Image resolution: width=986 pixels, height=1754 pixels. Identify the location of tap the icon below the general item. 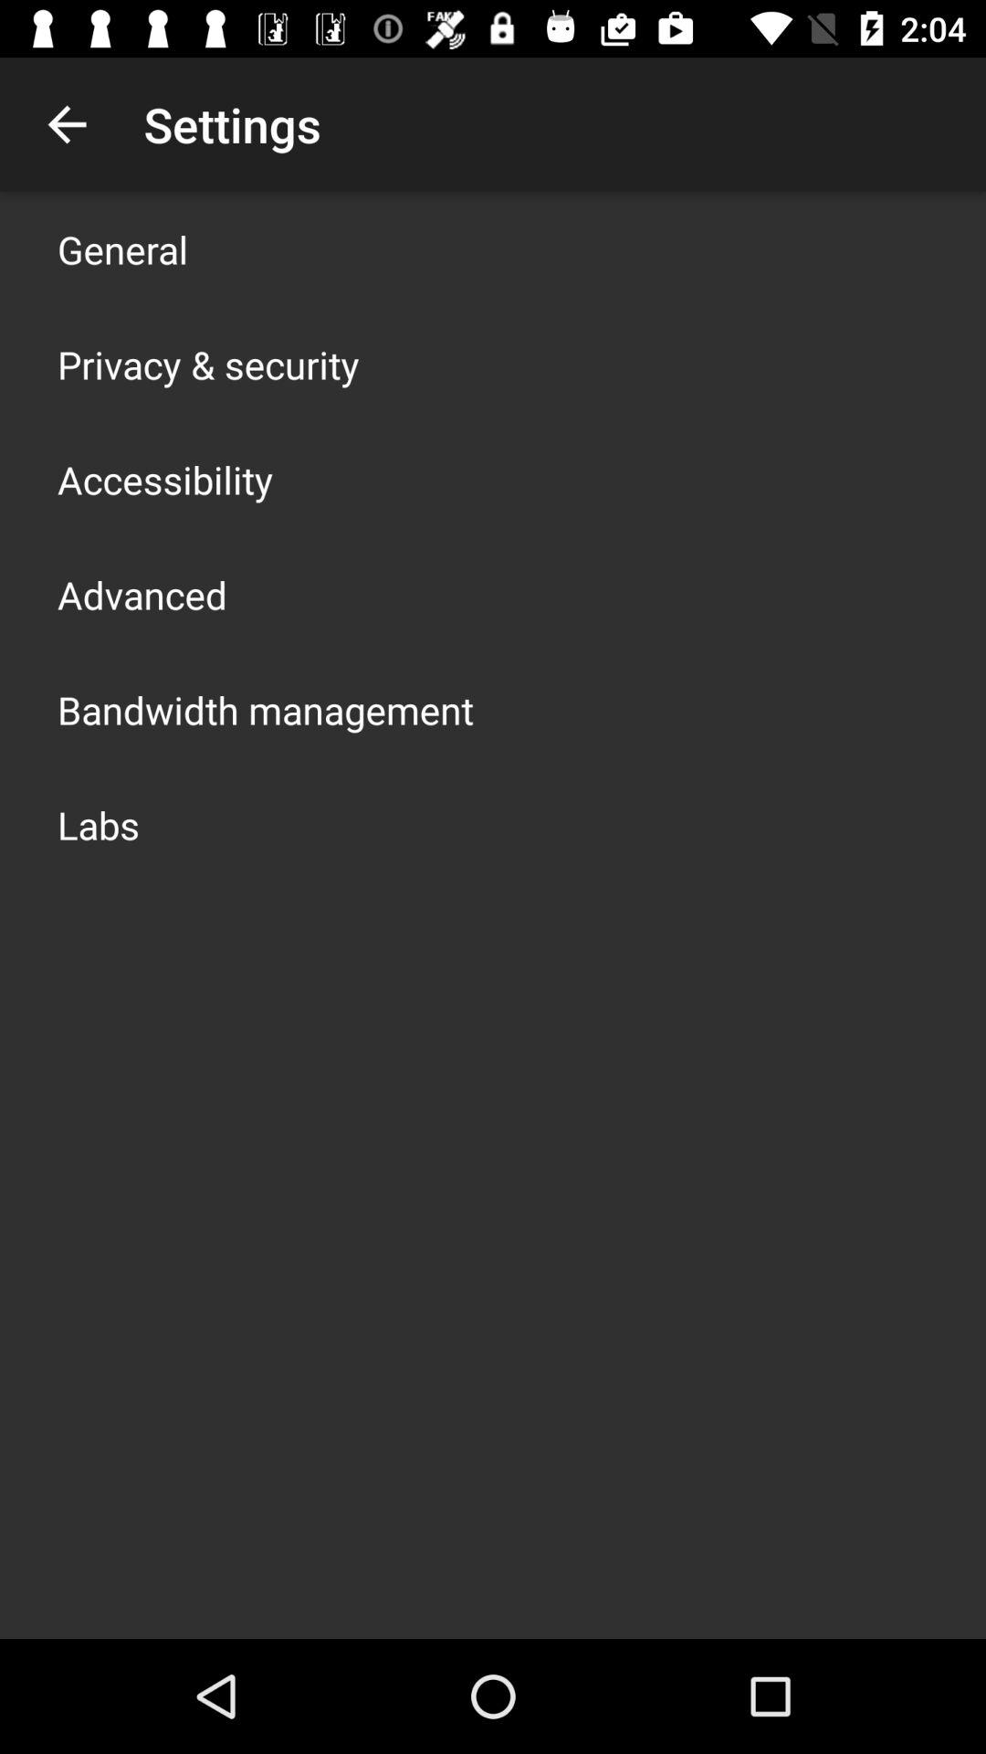
(208, 364).